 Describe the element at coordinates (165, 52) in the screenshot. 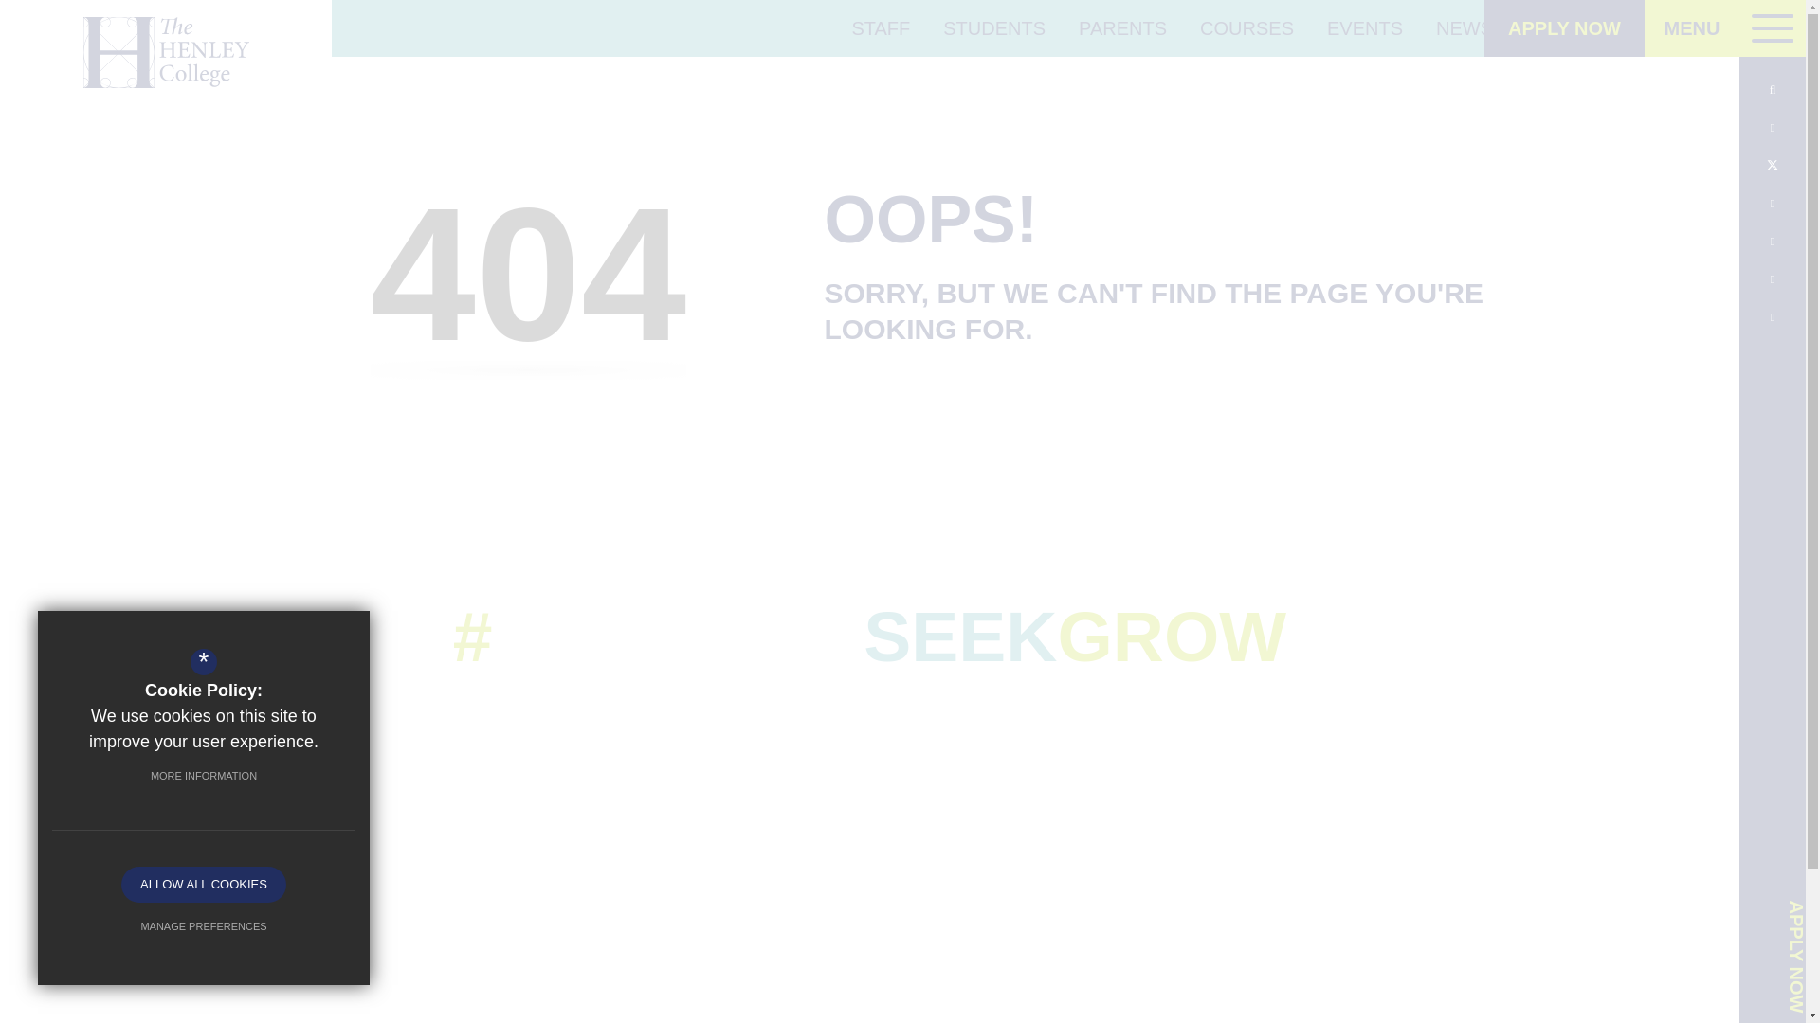

I see `The Henley College` at that location.